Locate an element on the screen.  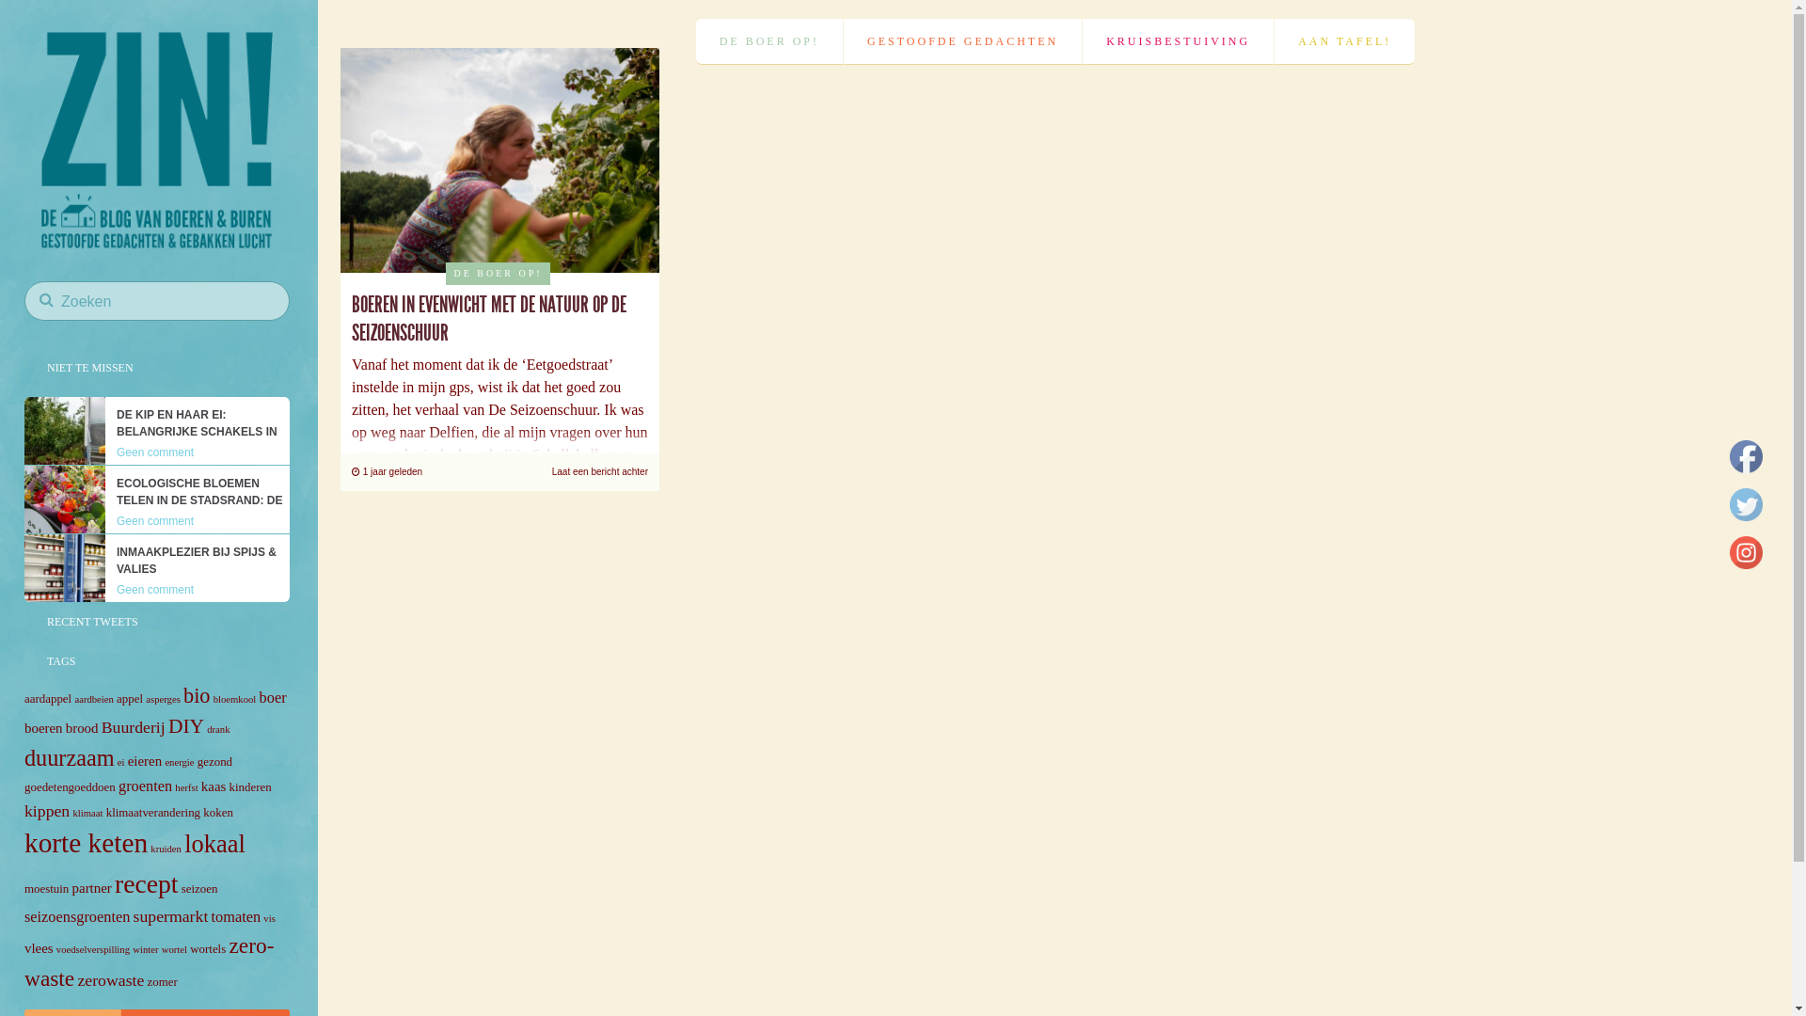
voedselverspilling is located at coordinates (93, 950).